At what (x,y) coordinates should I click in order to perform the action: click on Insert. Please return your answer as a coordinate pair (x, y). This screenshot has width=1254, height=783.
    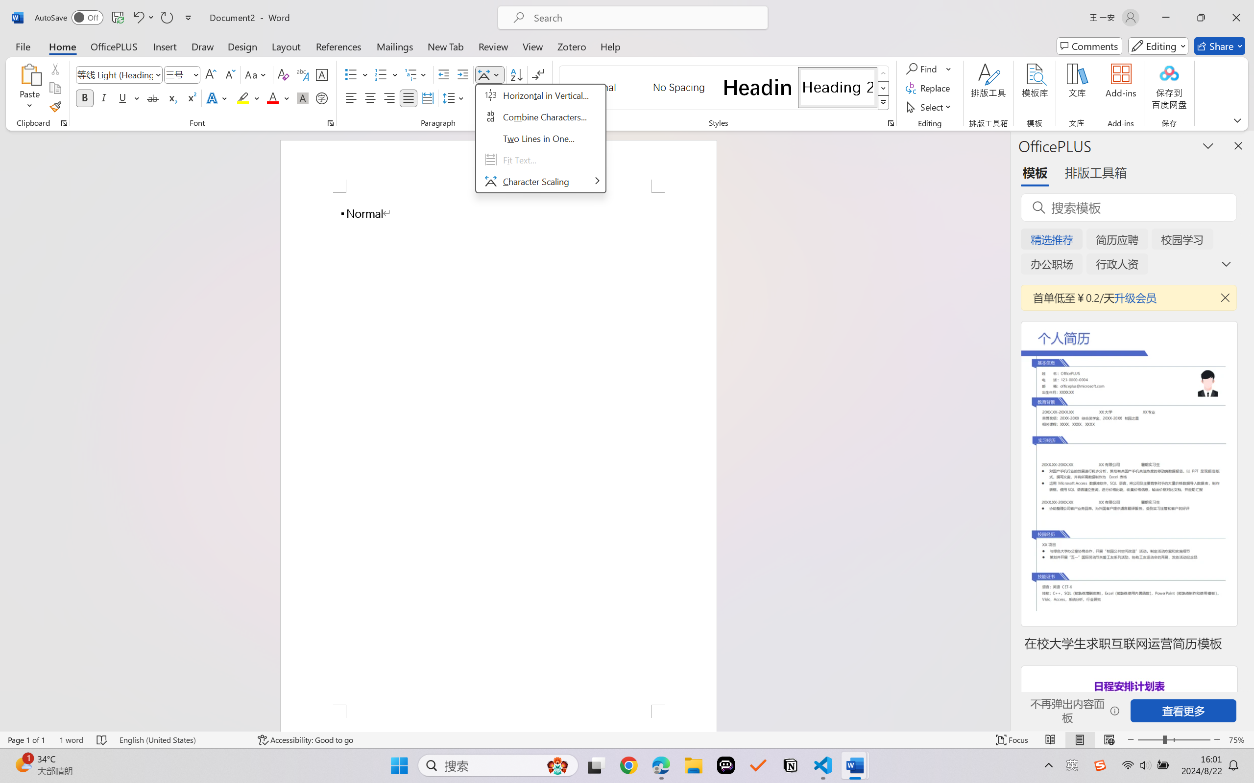
    Looking at the image, I should click on (165, 46).